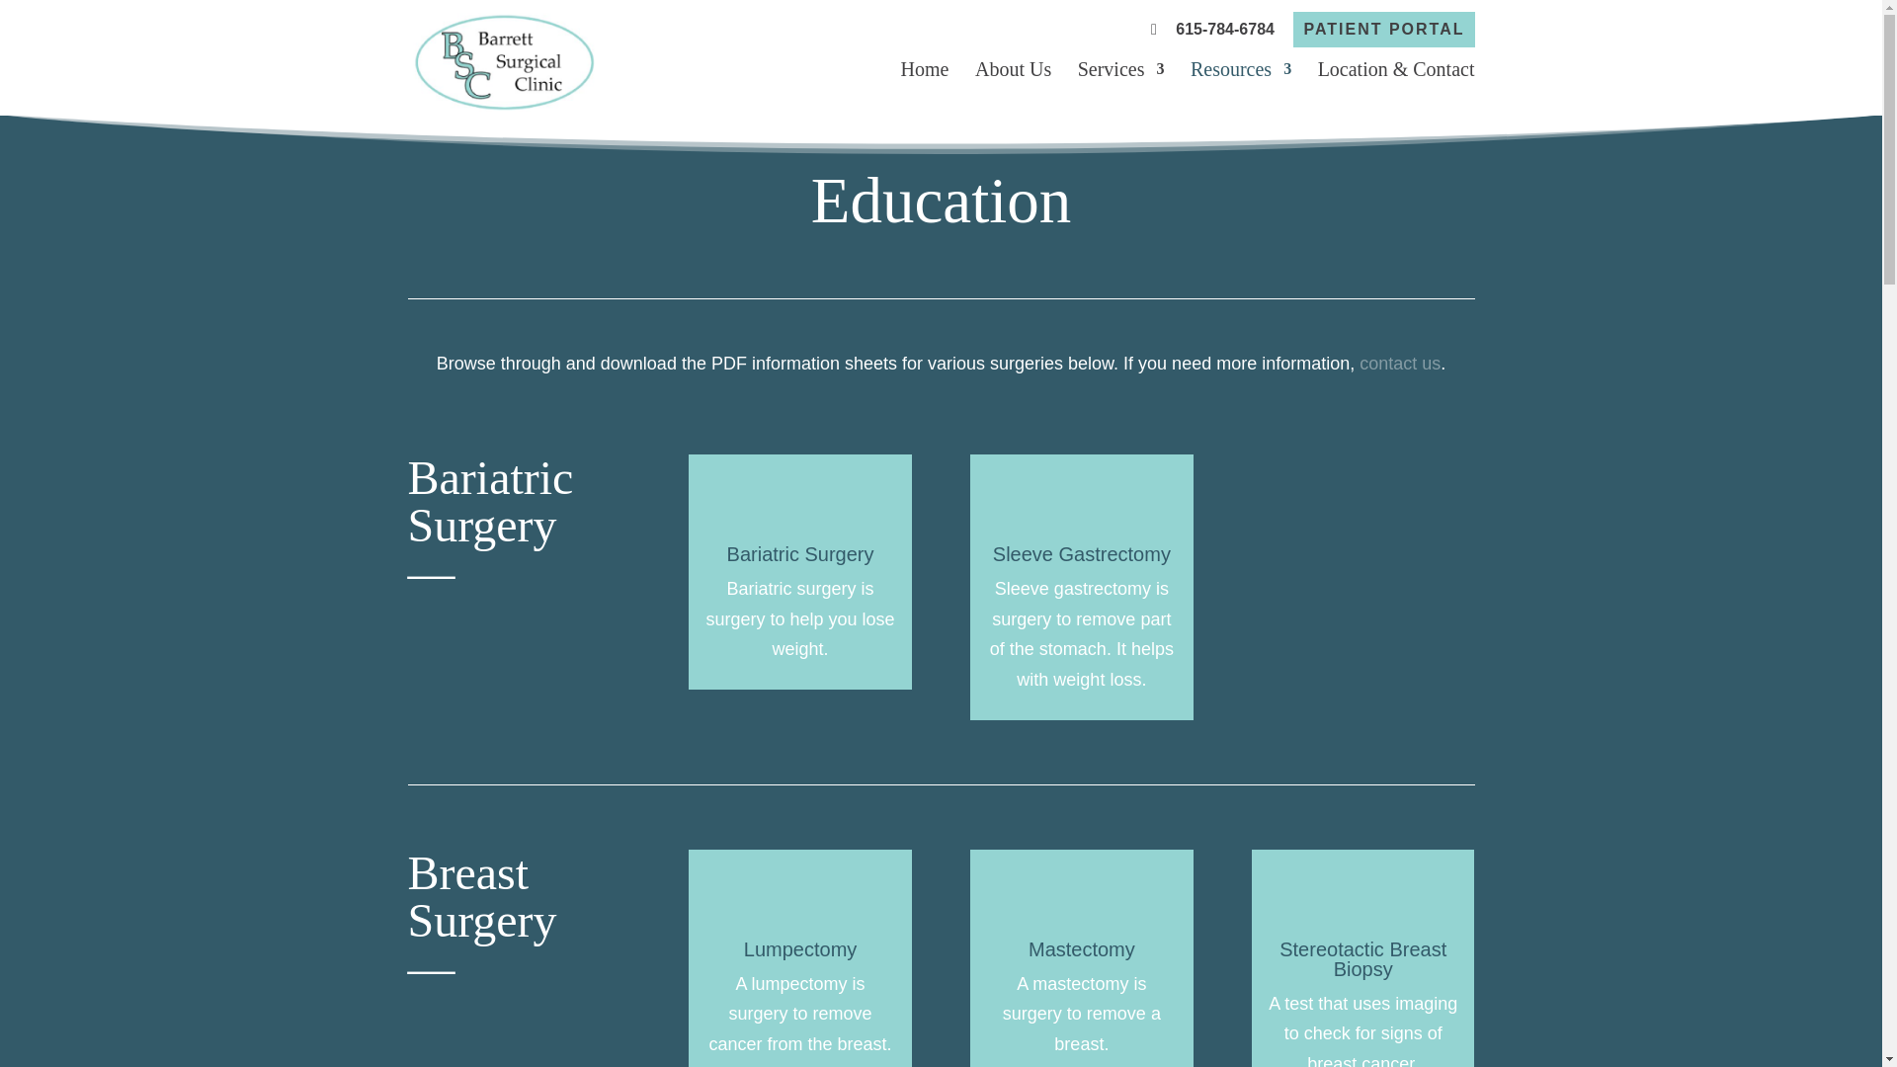 This screenshot has width=1897, height=1067. What do you see at coordinates (1399, 364) in the screenshot?
I see `contact us` at bounding box center [1399, 364].